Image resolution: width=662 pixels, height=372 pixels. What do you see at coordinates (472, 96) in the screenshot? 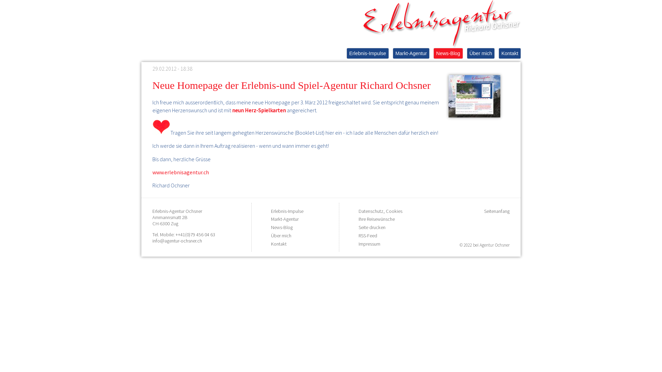
I see `Relaunch der Homepage - ` at bounding box center [472, 96].